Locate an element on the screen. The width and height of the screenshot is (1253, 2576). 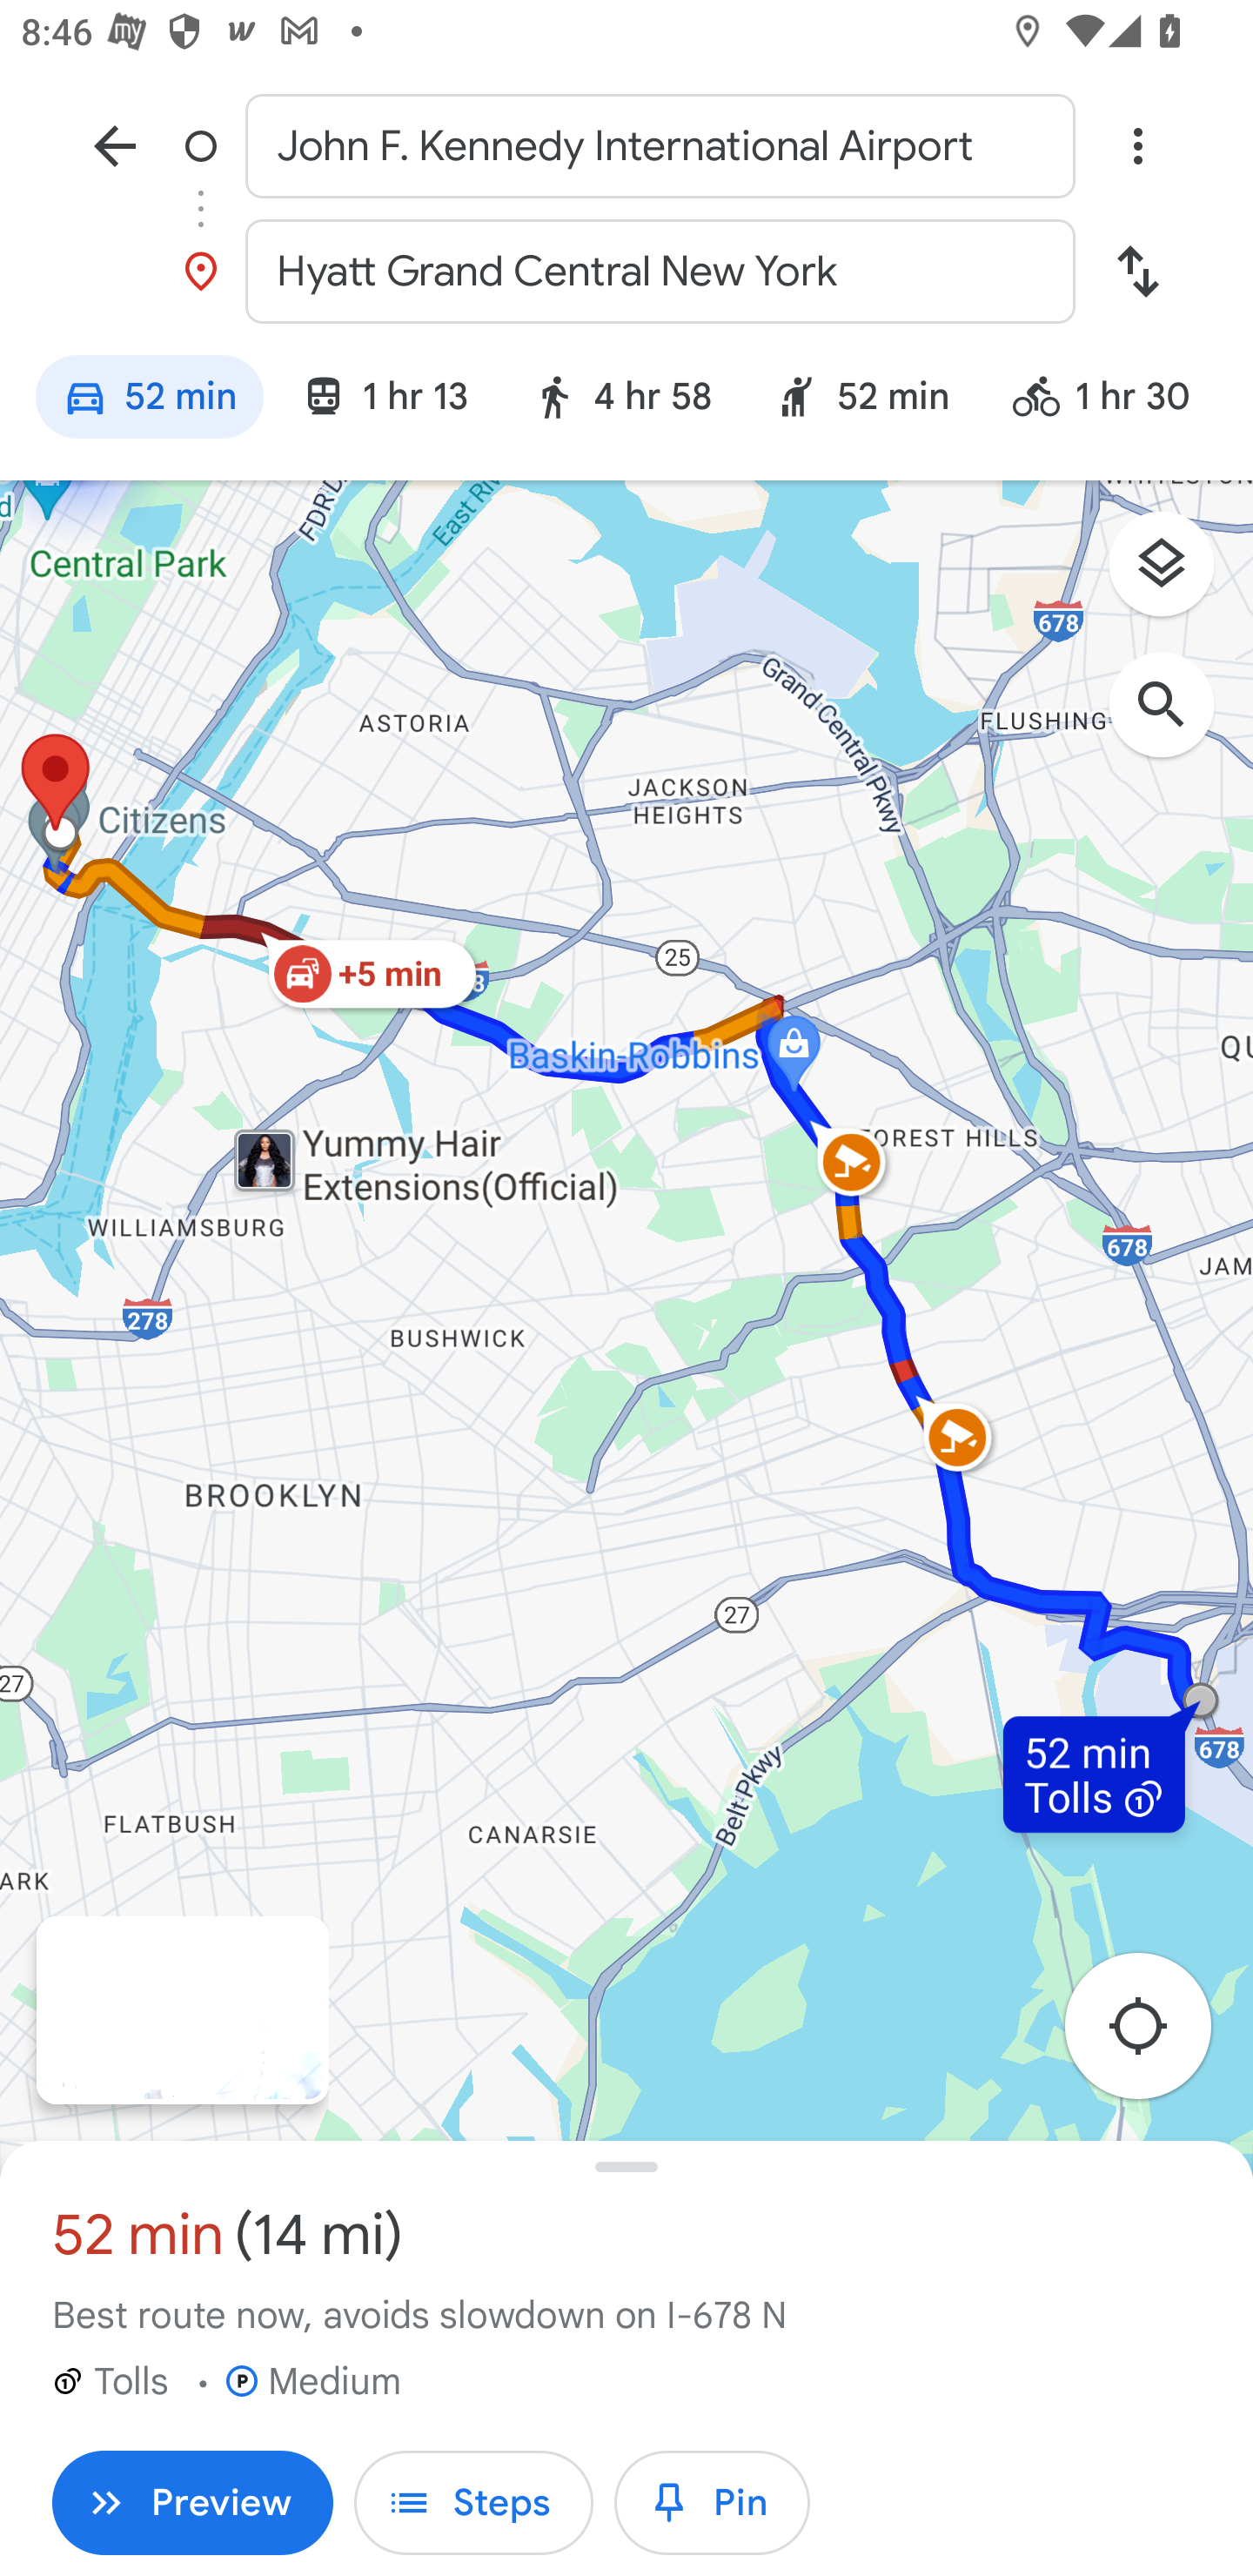
Search along route is located at coordinates (1176, 720).